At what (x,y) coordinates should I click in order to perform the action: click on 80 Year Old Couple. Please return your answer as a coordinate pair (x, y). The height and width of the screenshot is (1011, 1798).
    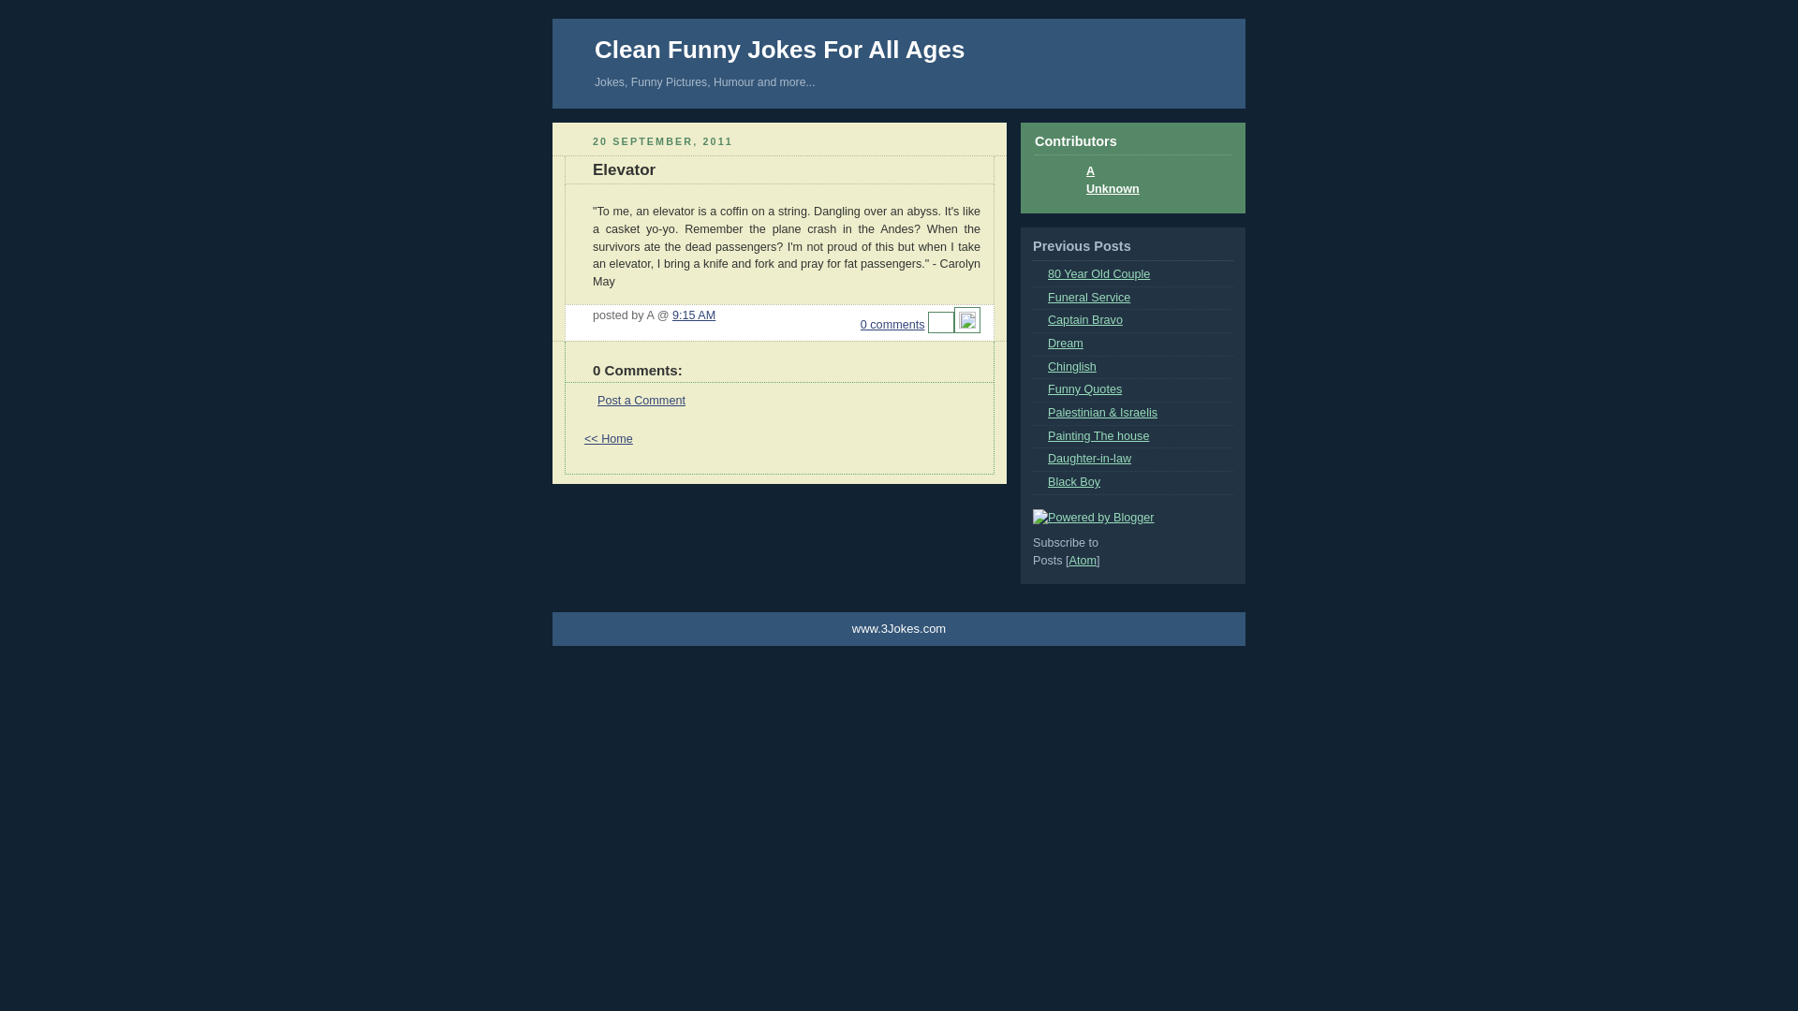
    Looking at the image, I should click on (1099, 274).